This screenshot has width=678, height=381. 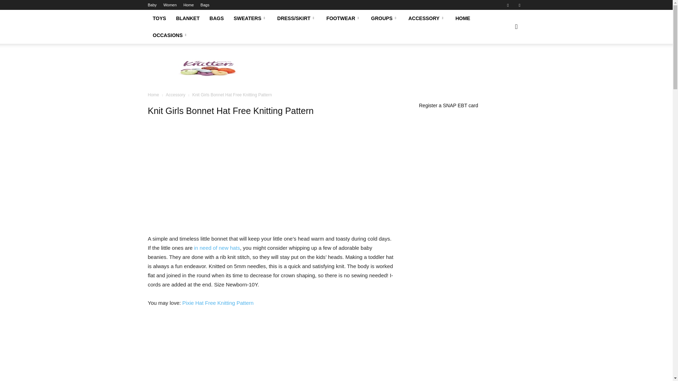 I want to click on View all posts in Accessory, so click(x=175, y=95).